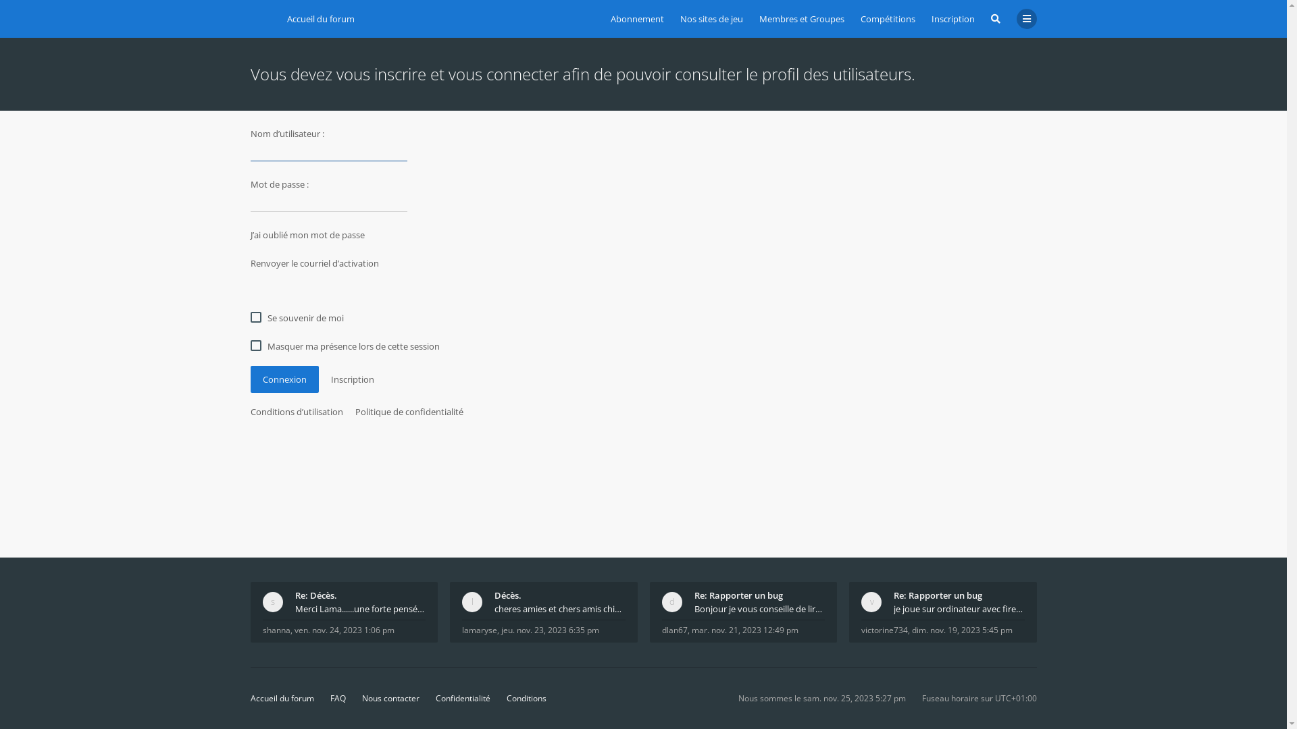 This screenshot has width=1297, height=729. I want to click on jeu. nov. 23, 2023 6:35 pm, so click(550, 630).